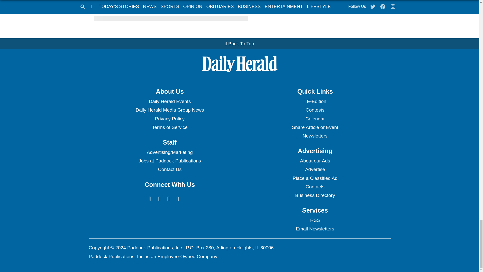  What do you see at coordinates (315, 101) in the screenshot?
I see `Daily Herald Digital Newspaper` at bounding box center [315, 101].